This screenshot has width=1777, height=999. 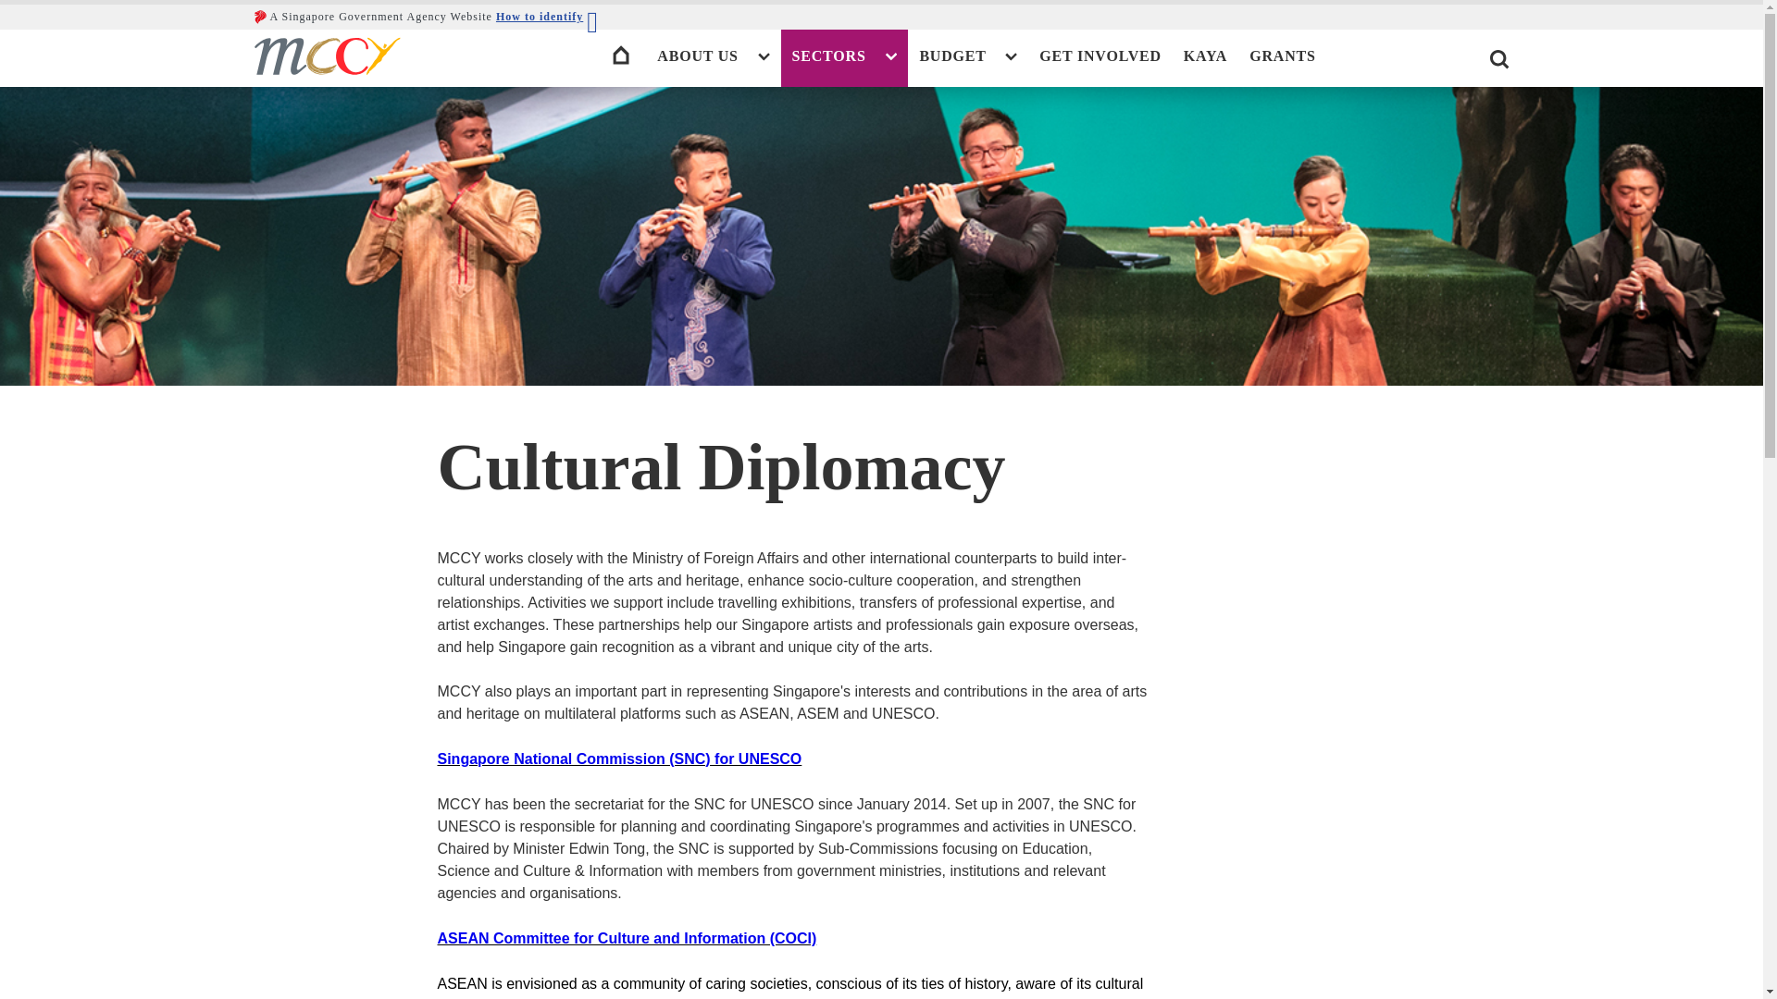 I want to click on ABOUT US, so click(x=713, y=55).